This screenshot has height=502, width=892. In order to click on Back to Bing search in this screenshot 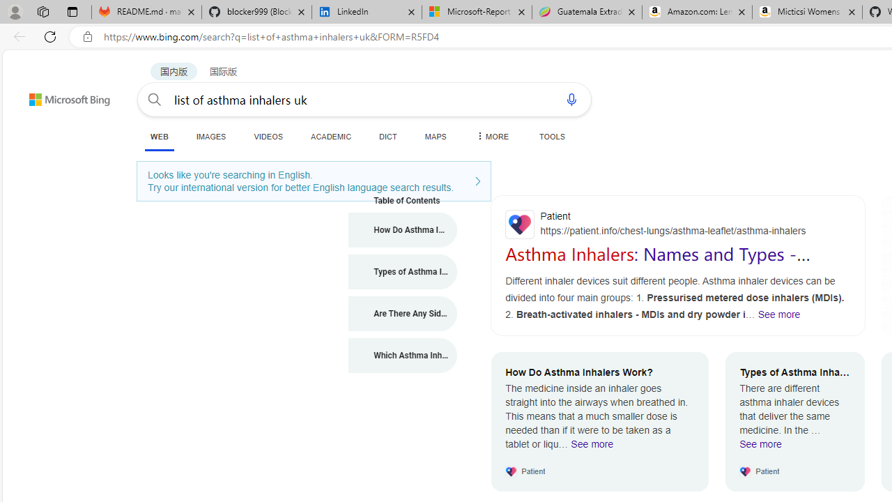, I will do `click(61, 96)`.